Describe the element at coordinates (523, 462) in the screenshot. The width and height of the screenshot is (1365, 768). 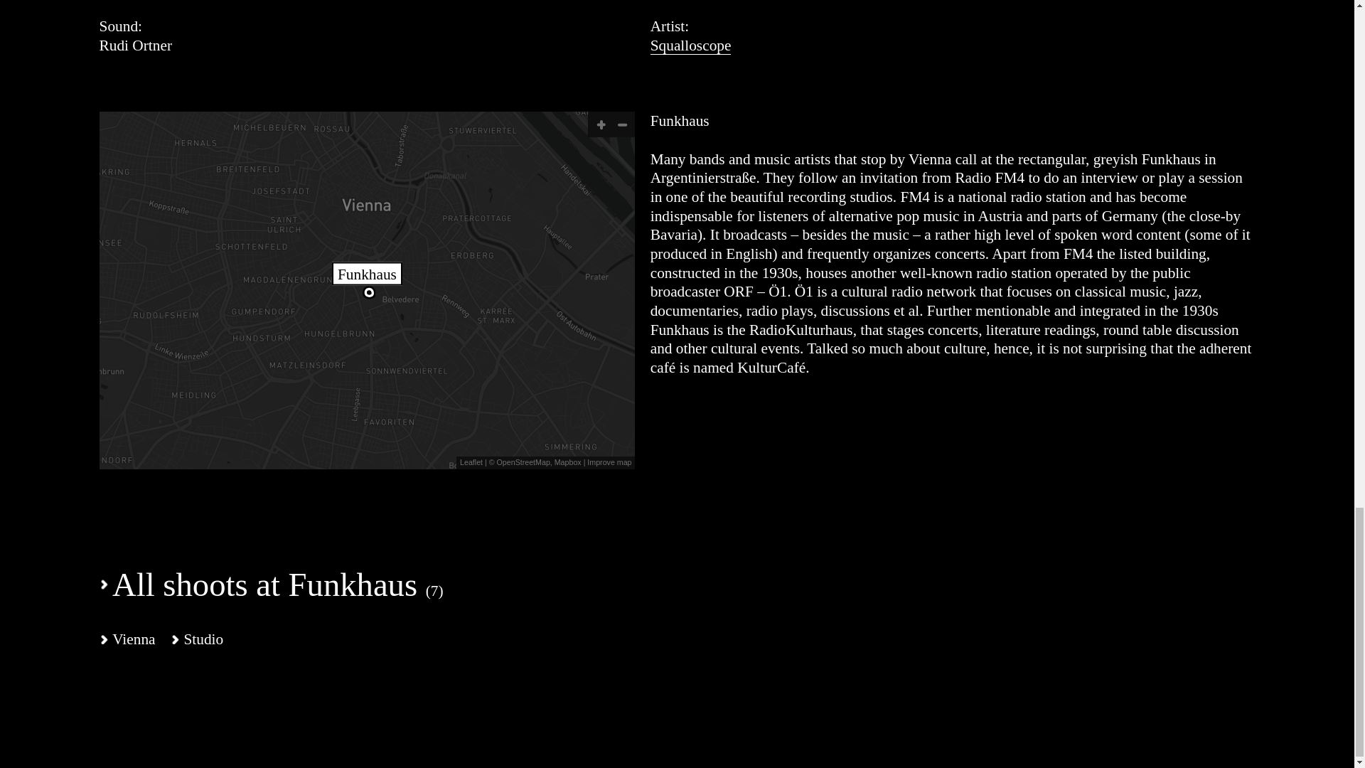
I see `OpenStreetMap` at that location.